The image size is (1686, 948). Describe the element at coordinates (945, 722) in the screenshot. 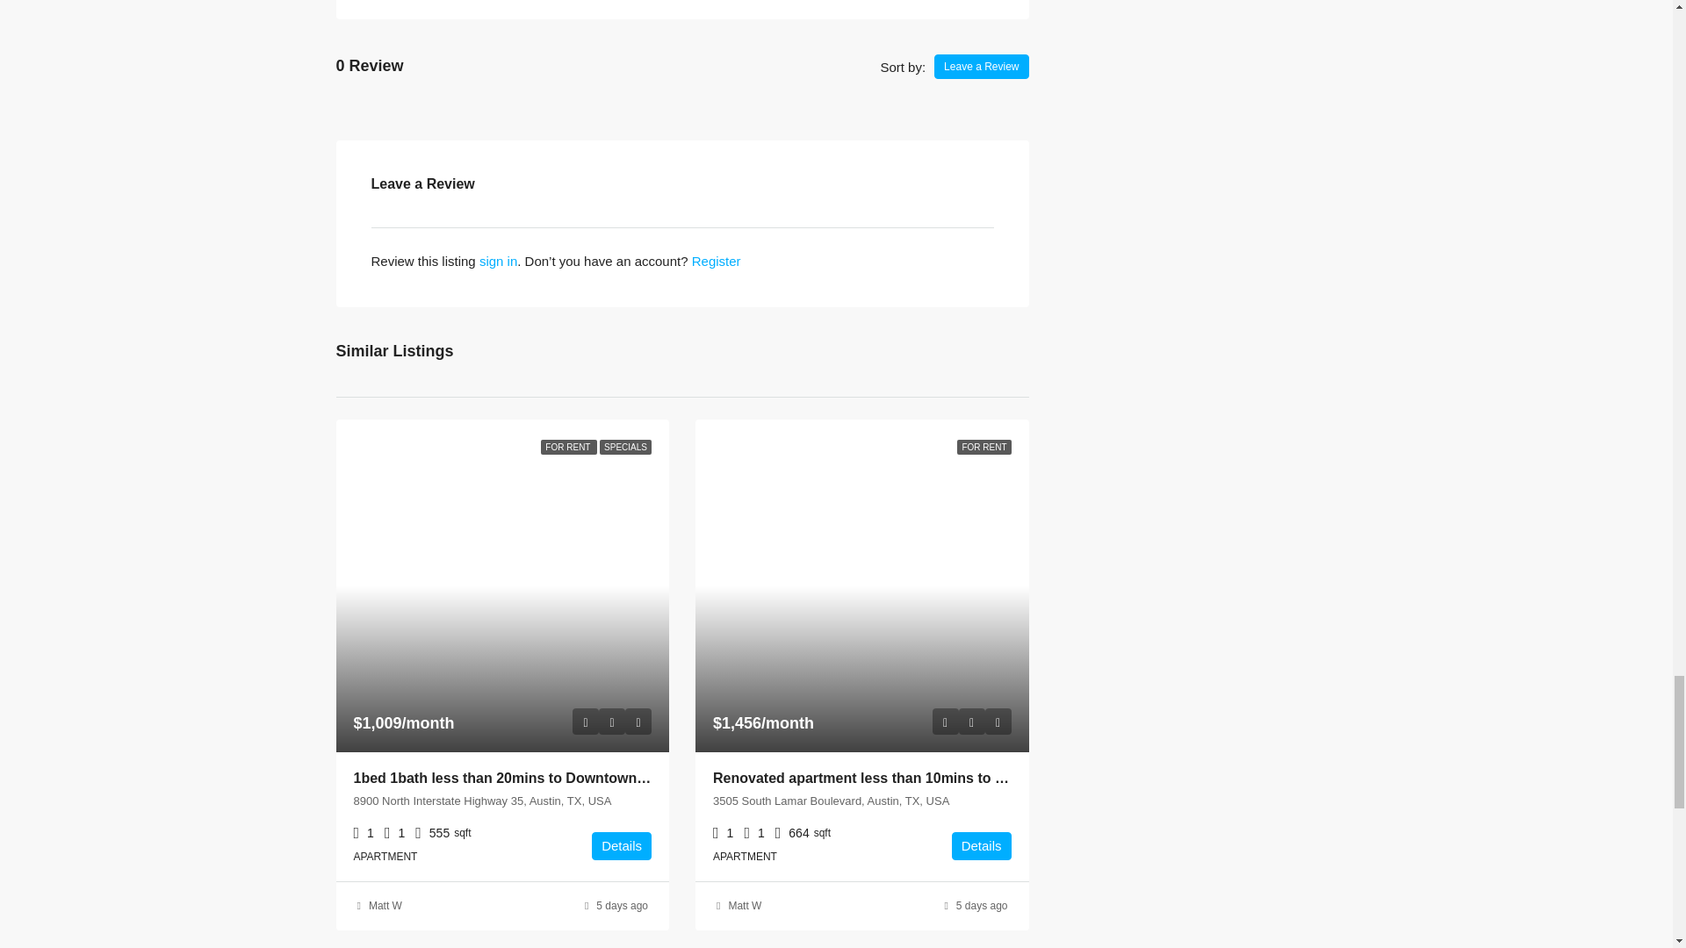

I see `Preview` at that location.